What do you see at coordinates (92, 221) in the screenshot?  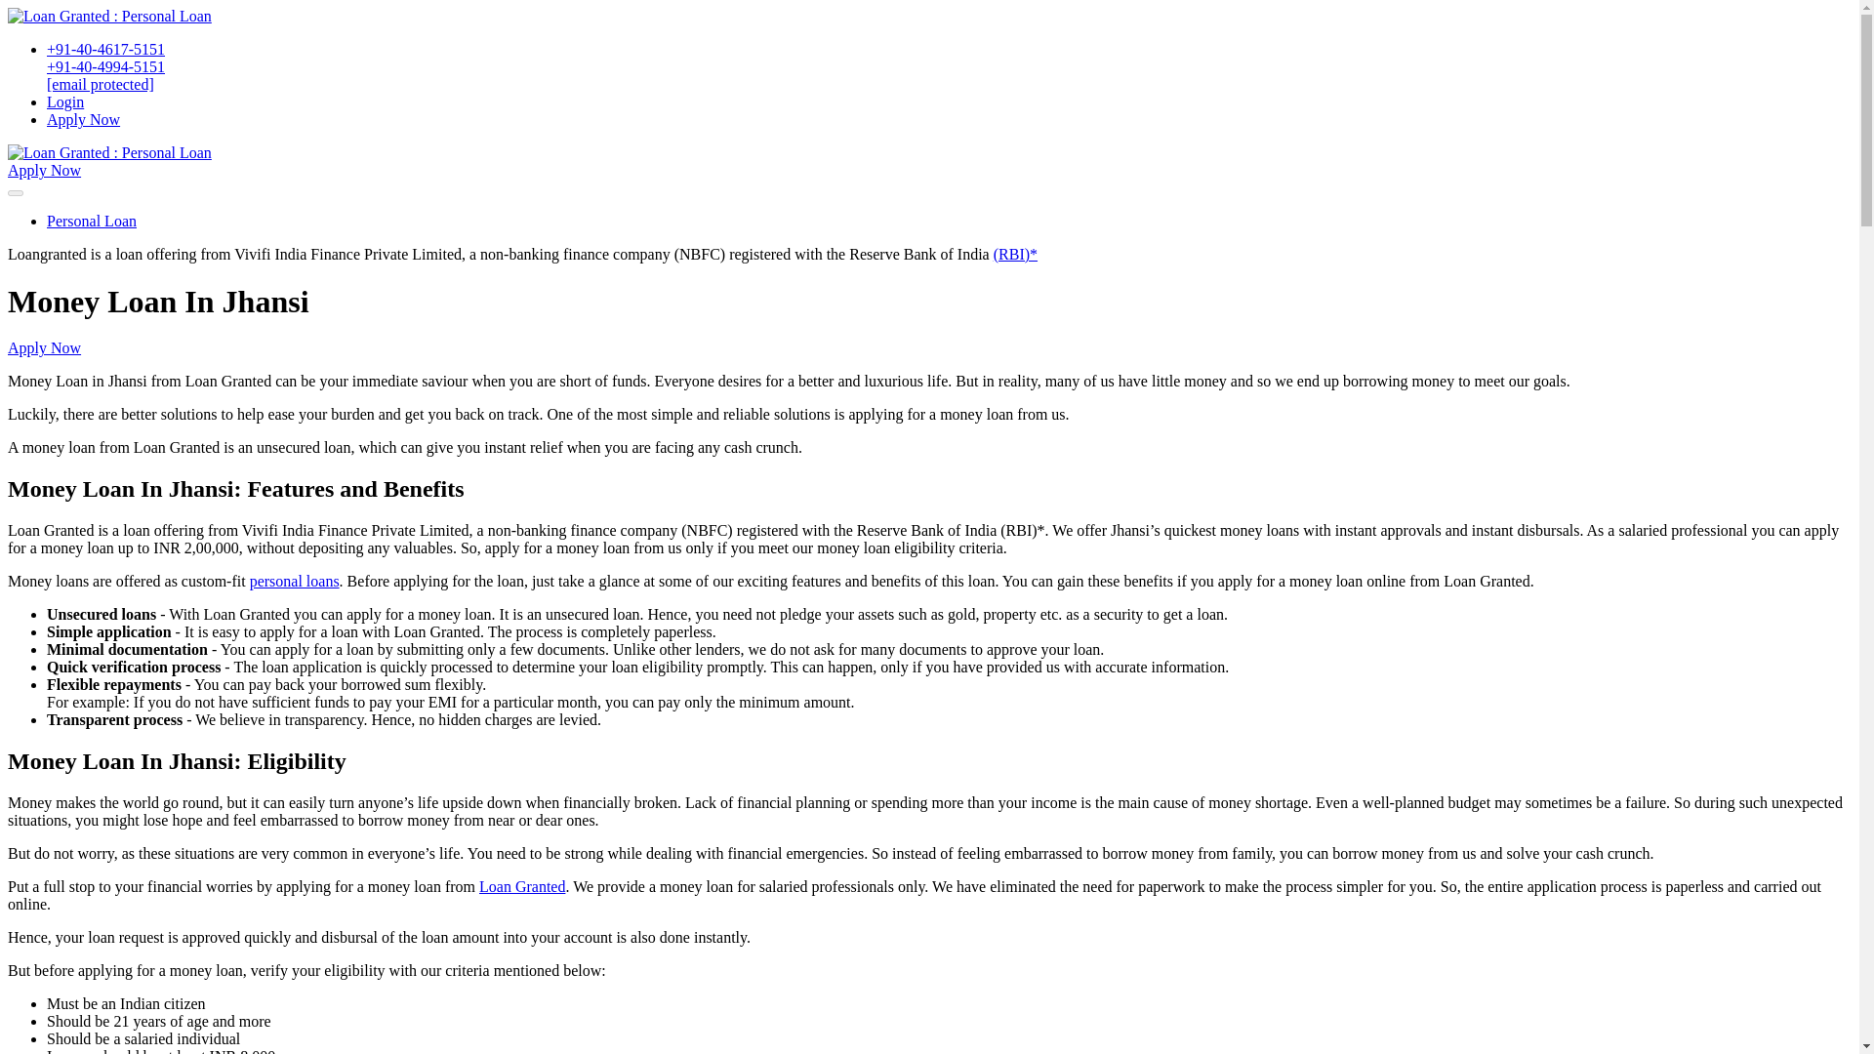 I see `Personal Loan` at bounding box center [92, 221].